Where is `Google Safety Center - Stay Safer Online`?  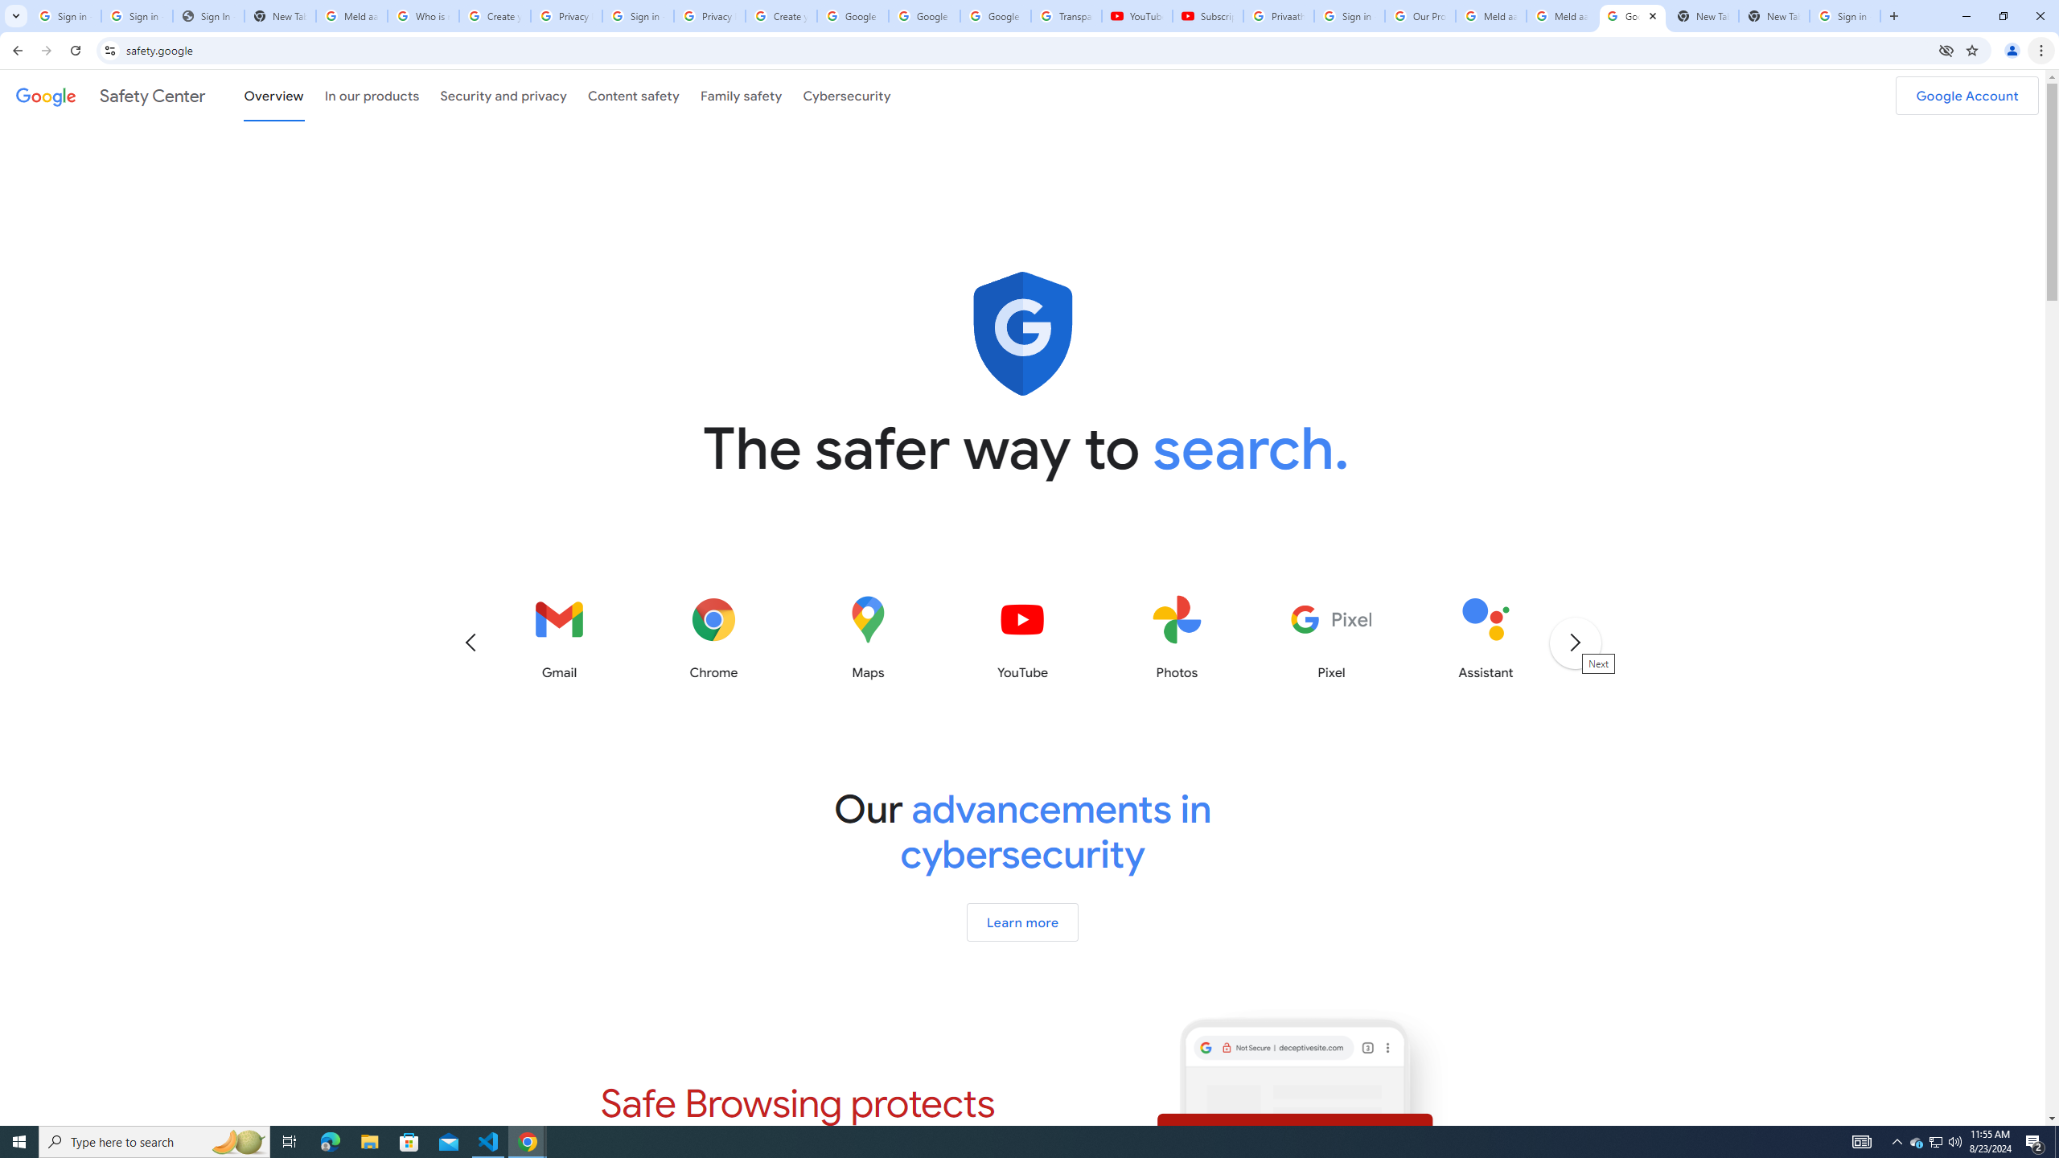
Google Safety Center - Stay Safer Online is located at coordinates (1633, 16).